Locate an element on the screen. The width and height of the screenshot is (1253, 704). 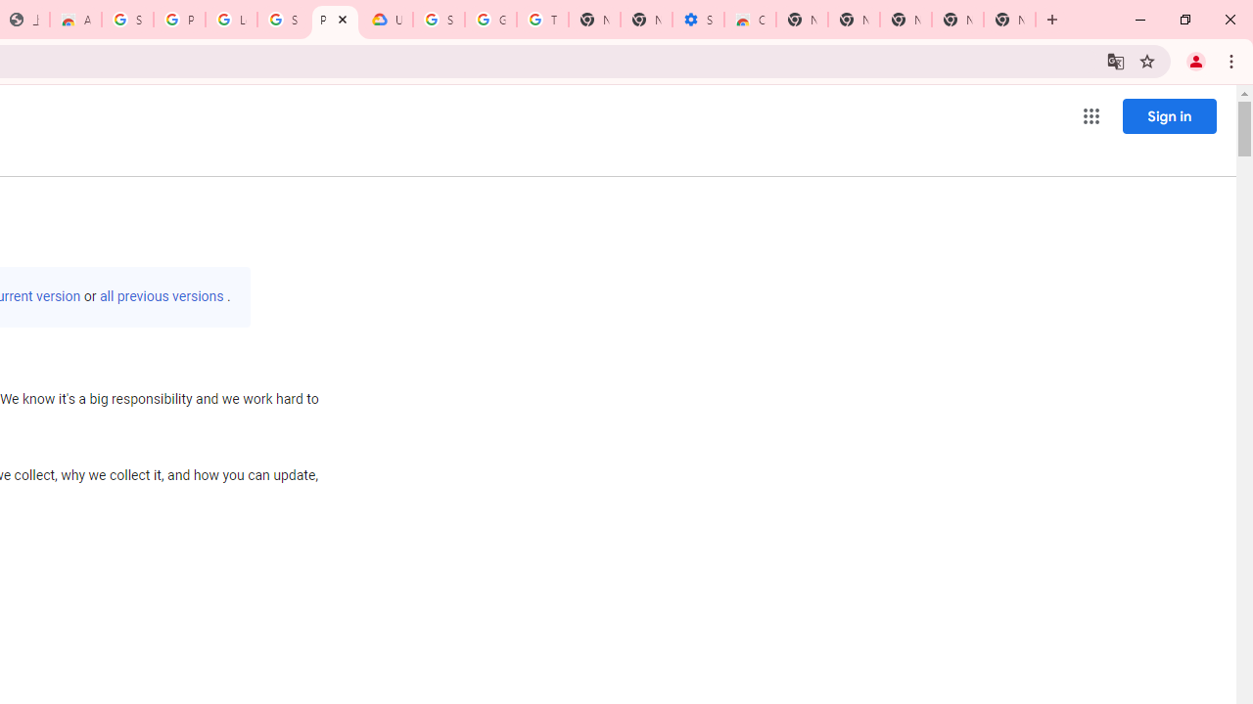
Google Apps is located at coordinates (1091, 115).